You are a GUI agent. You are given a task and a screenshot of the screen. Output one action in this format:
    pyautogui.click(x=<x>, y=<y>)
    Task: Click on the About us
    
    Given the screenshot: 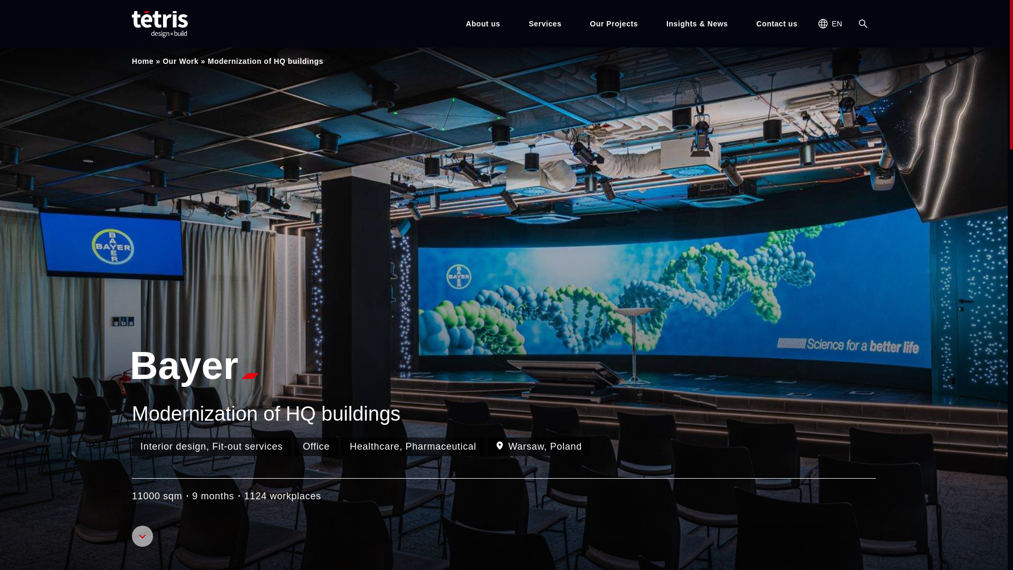 What is the action you would take?
    pyautogui.click(x=483, y=23)
    